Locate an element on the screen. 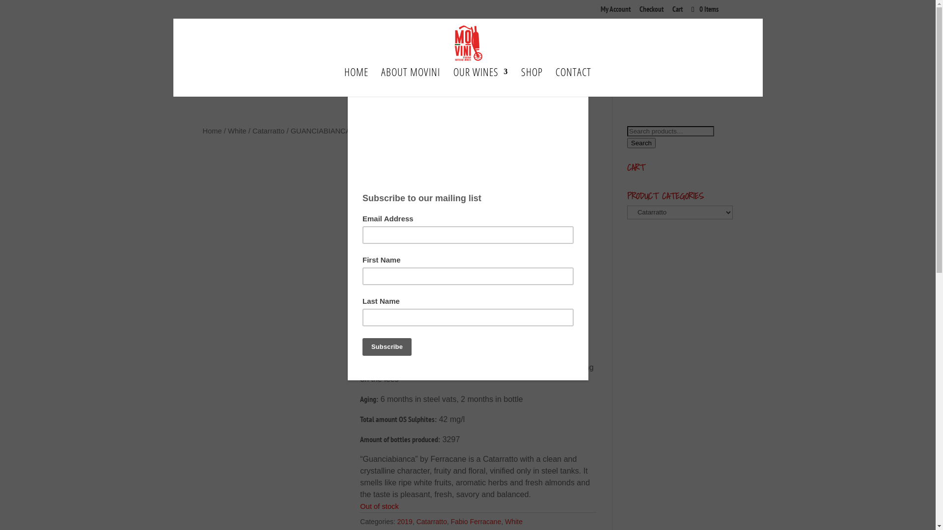 The image size is (943, 530). My Account is located at coordinates (616, 12).